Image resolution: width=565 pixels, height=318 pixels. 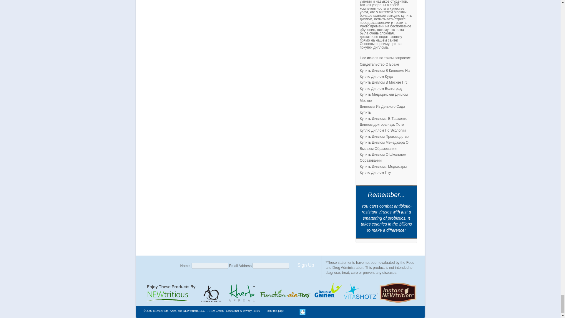 What do you see at coordinates (398, 292) in the screenshot?
I see `2` at bounding box center [398, 292].